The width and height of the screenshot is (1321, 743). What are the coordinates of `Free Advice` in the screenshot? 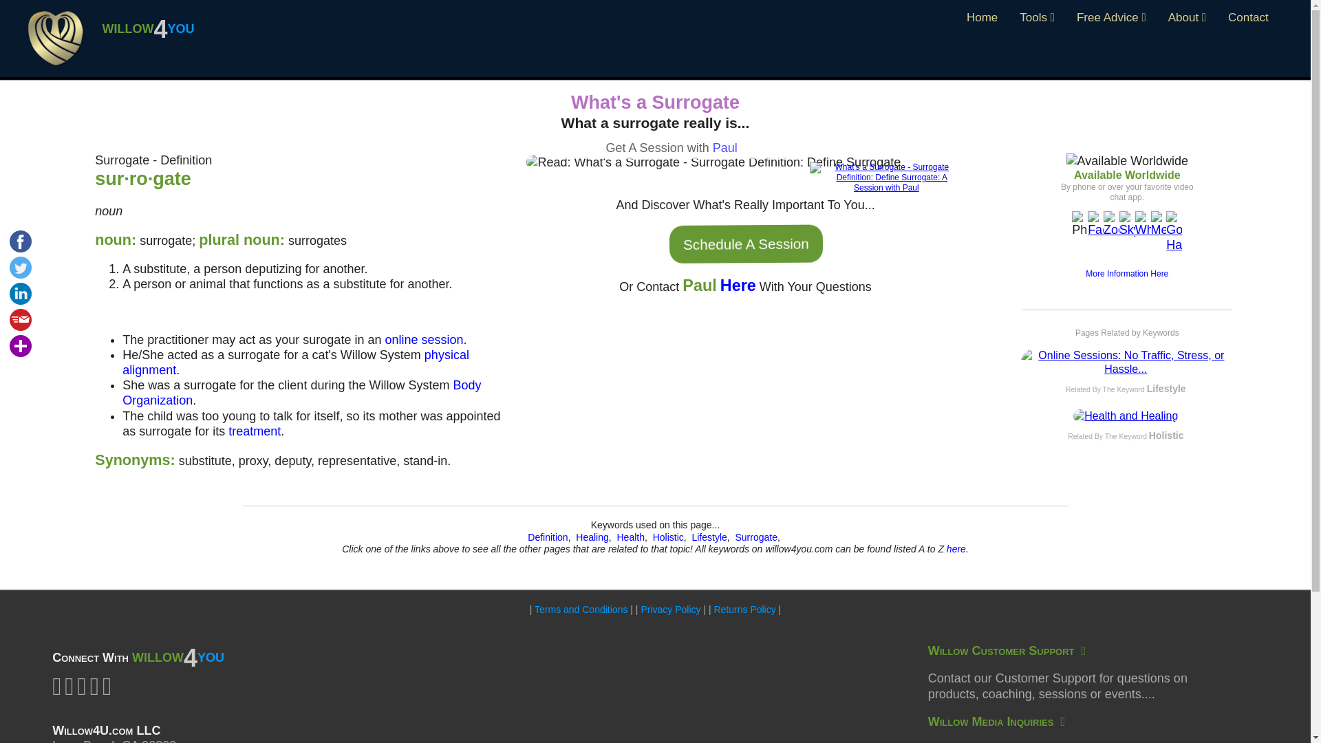 It's located at (1111, 18).